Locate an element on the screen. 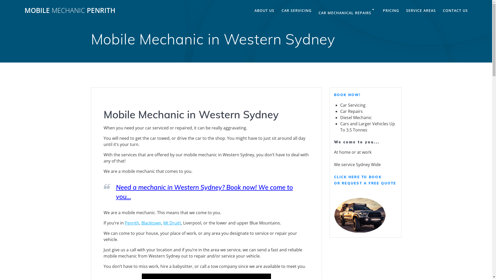 This screenshot has height=279, width=496. Penrith is located at coordinates (132, 223).